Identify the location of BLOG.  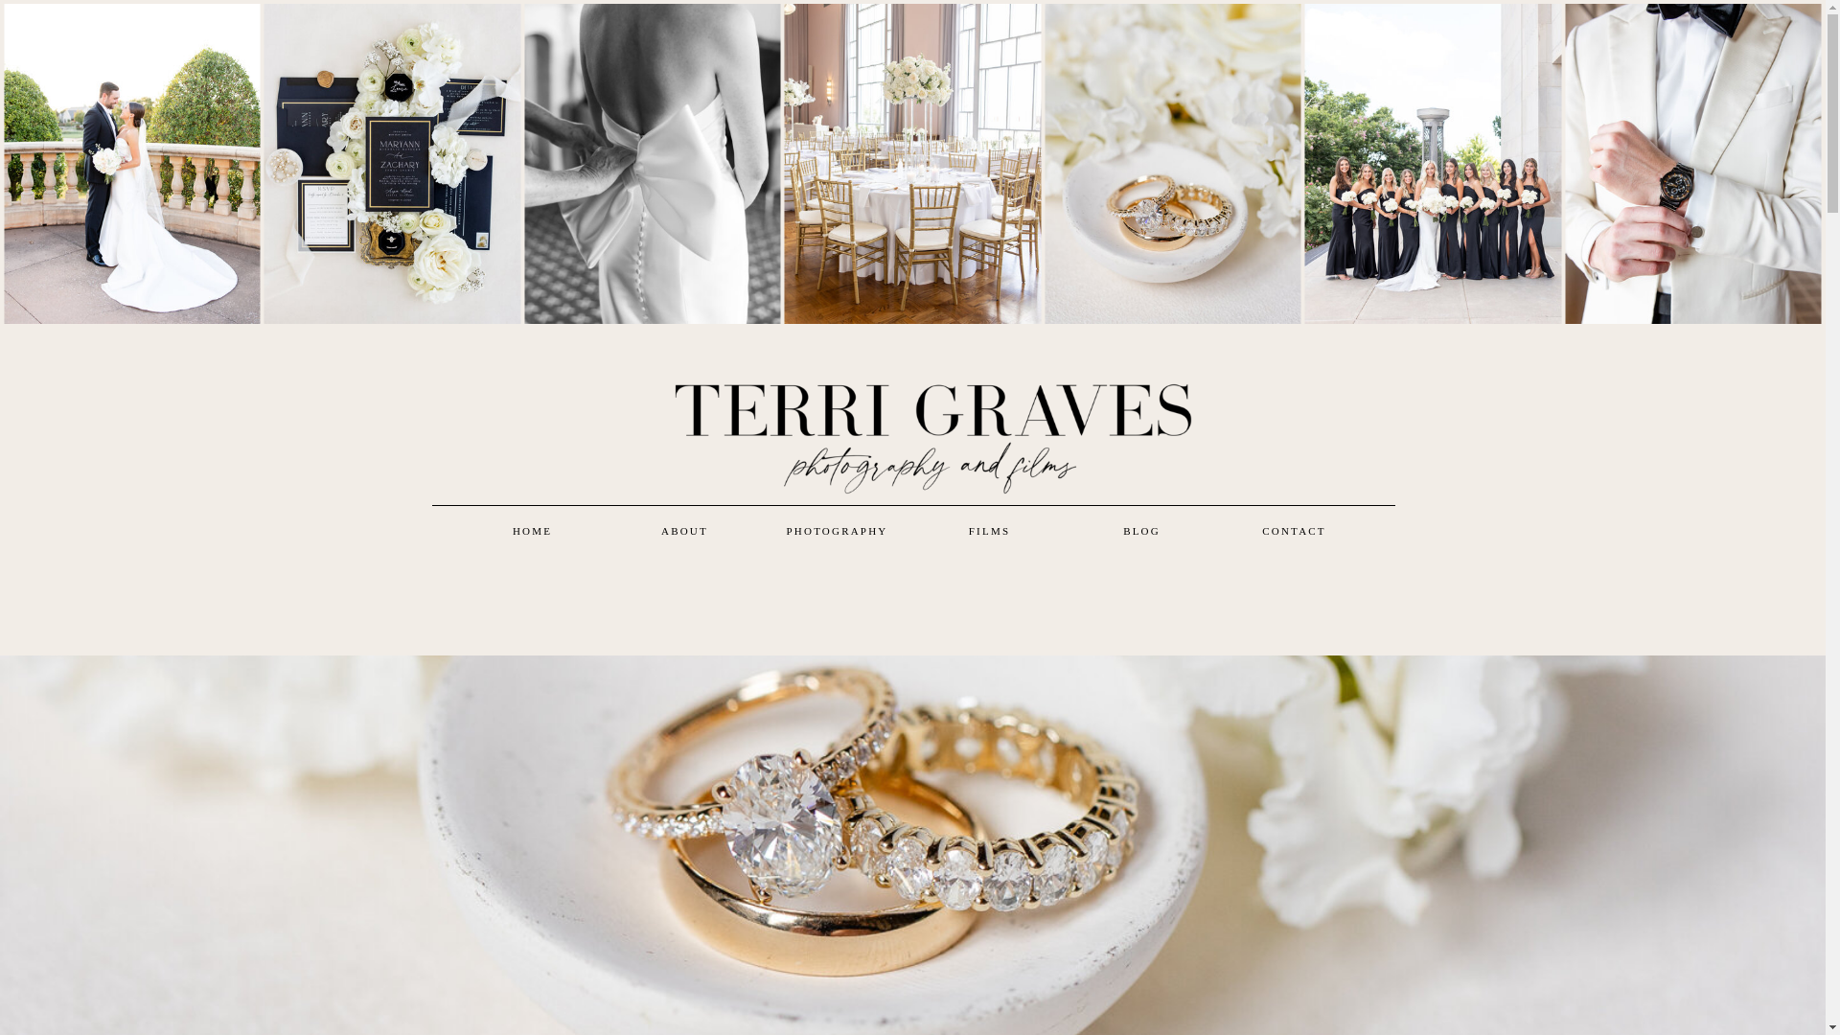
(1141, 532).